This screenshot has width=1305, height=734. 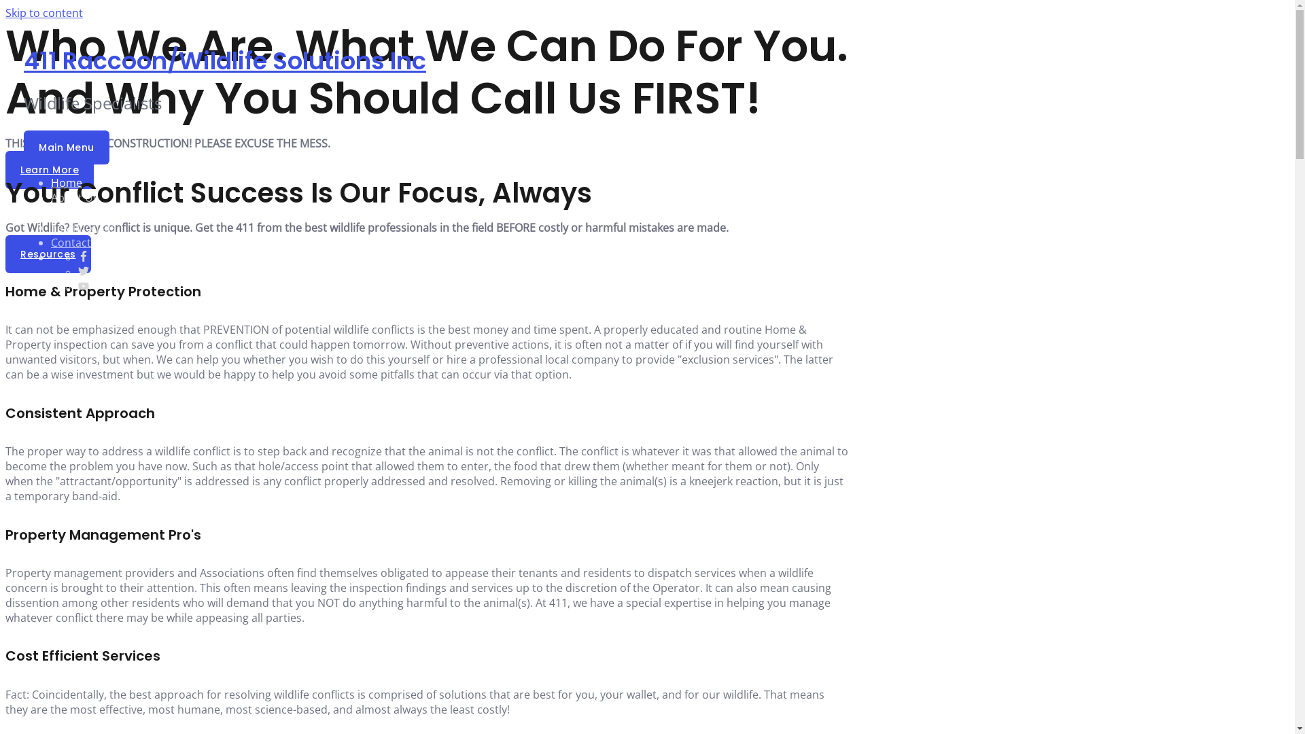 I want to click on Learn More, so click(x=50, y=170).